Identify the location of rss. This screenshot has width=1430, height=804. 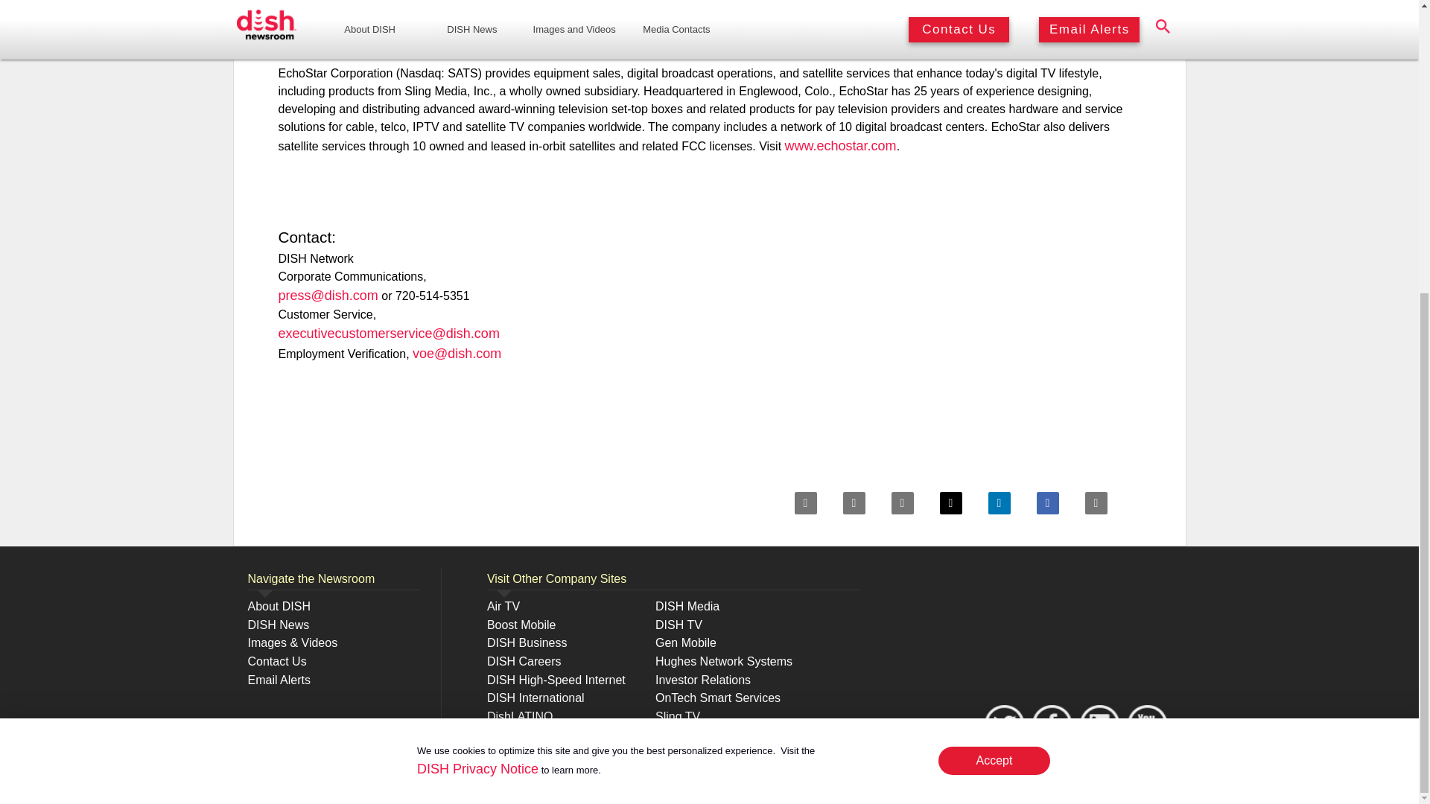
(854, 503).